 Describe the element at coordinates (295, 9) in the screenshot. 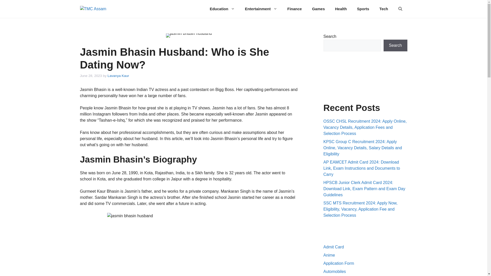

I see `Finance` at that location.